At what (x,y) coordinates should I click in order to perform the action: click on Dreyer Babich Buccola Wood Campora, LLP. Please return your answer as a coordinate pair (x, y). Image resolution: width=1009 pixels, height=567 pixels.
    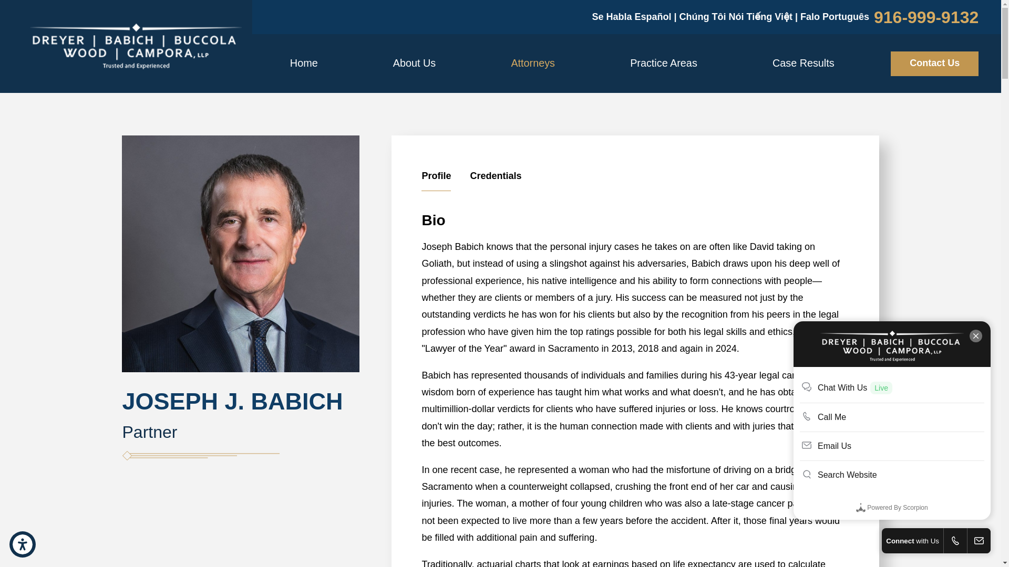
    Looking at the image, I should click on (635, 180).